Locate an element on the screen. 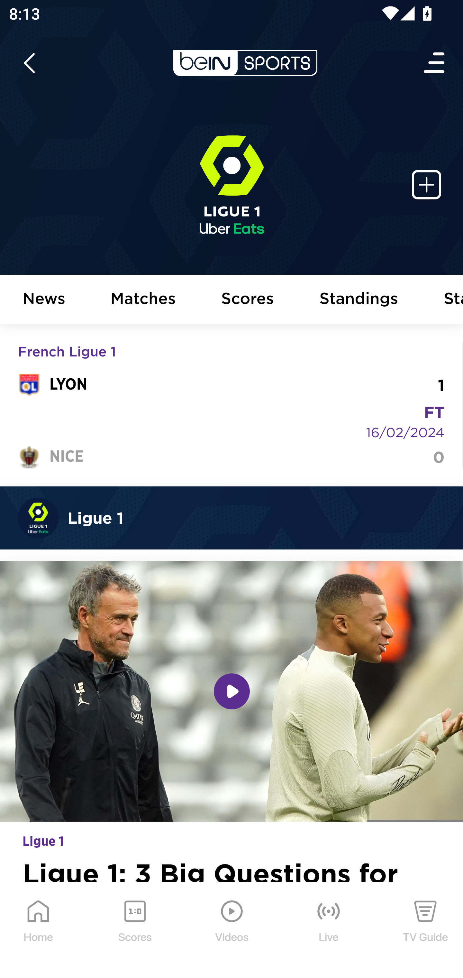 The width and height of the screenshot is (463, 978). News is located at coordinates (44, 300).